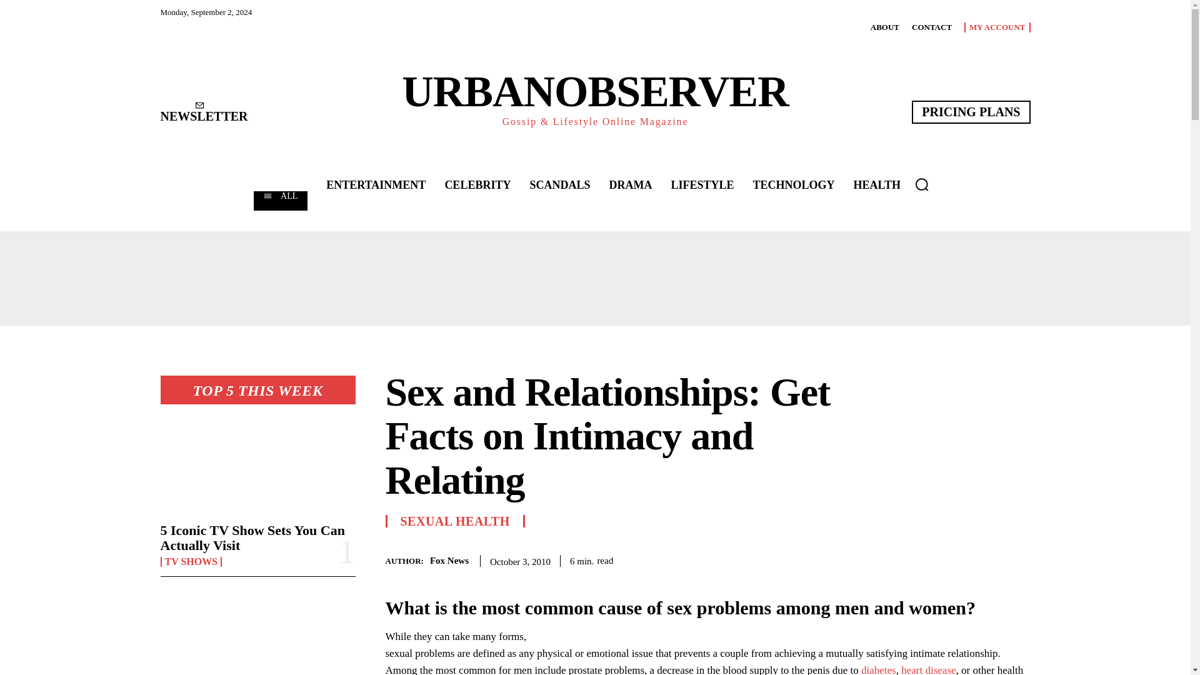  What do you see at coordinates (885, 27) in the screenshot?
I see `ABOUT` at bounding box center [885, 27].